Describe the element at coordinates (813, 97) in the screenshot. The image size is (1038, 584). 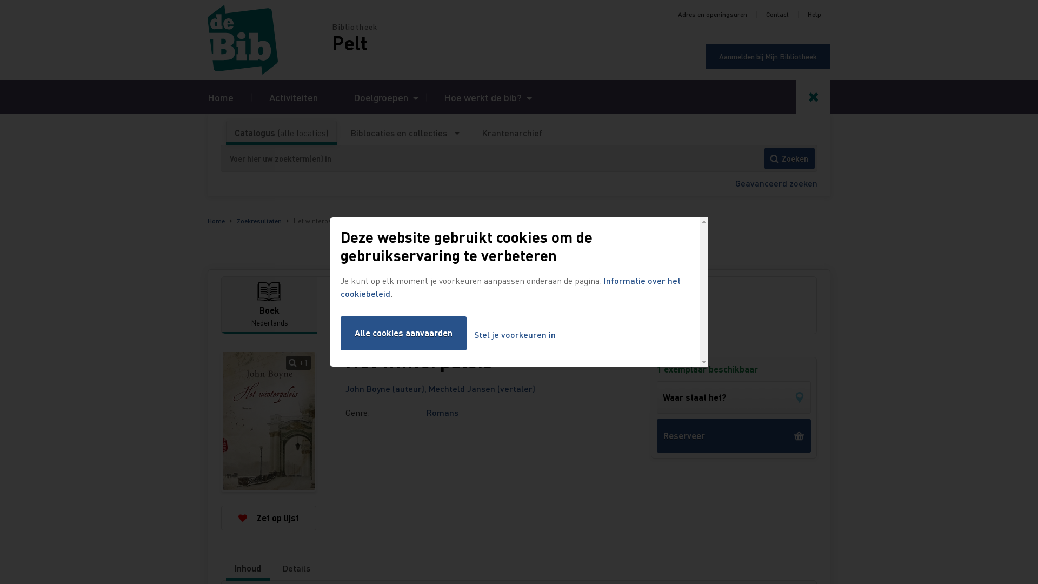
I see `Toggle search` at that location.